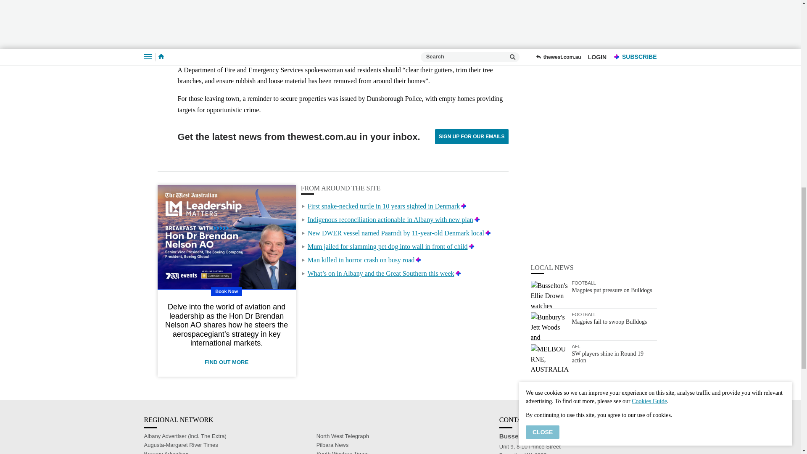 The height and width of the screenshot is (454, 807). Describe the element at coordinates (472, 246) in the screenshot. I see `Premium` at that location.